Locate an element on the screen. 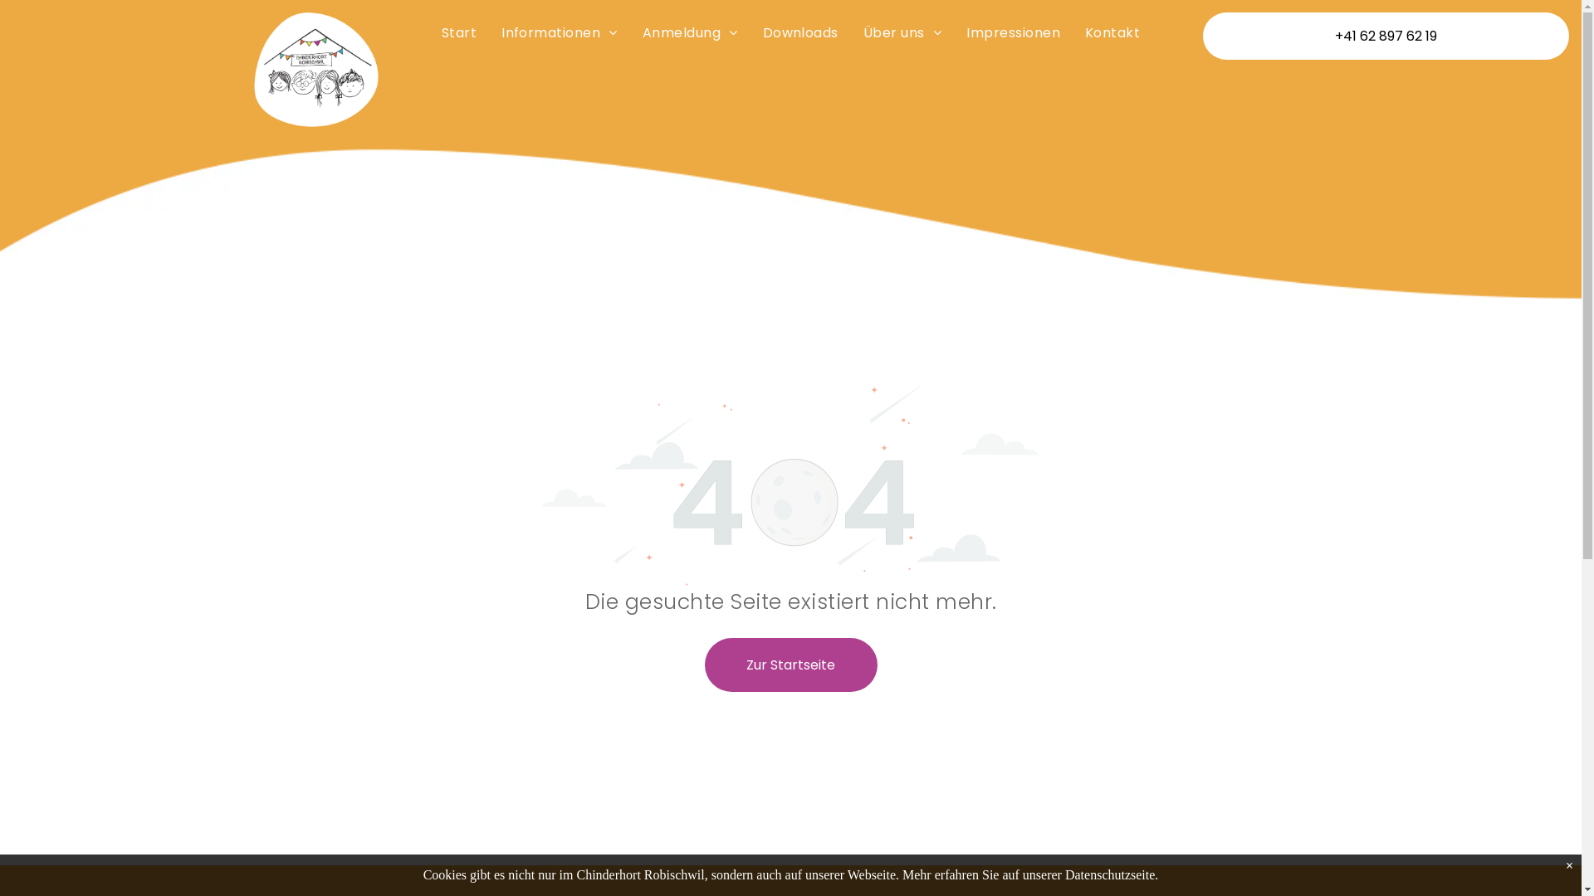 This screenshot has height=896, width=1594. Zur Startseite is located at coordinates (790, 664).